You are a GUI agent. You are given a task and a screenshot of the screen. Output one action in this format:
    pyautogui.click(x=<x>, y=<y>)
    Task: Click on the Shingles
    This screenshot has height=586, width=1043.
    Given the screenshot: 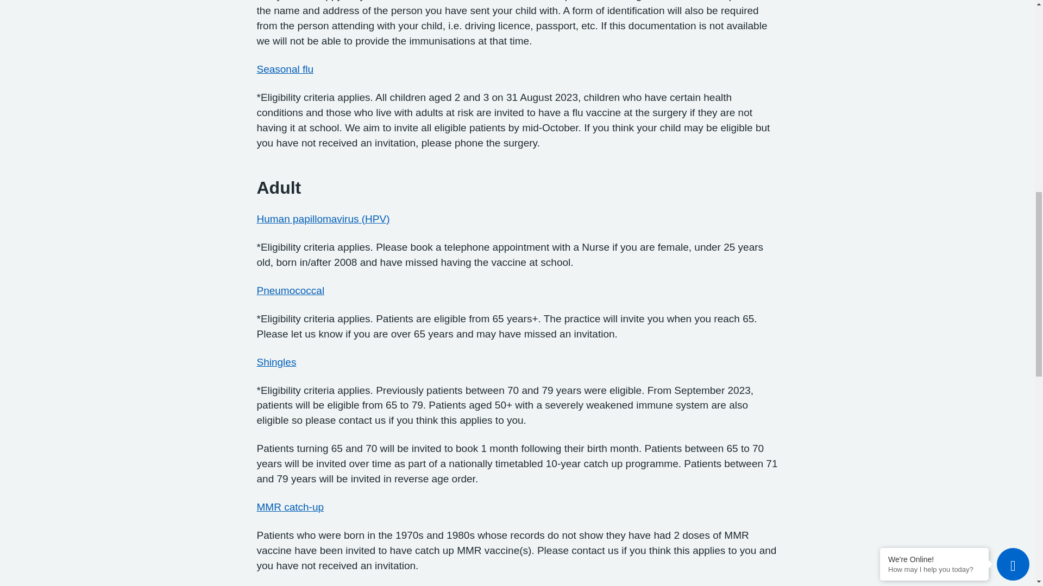 What is the action you would take?
    pyautogui.click(x=276, y=362)
    